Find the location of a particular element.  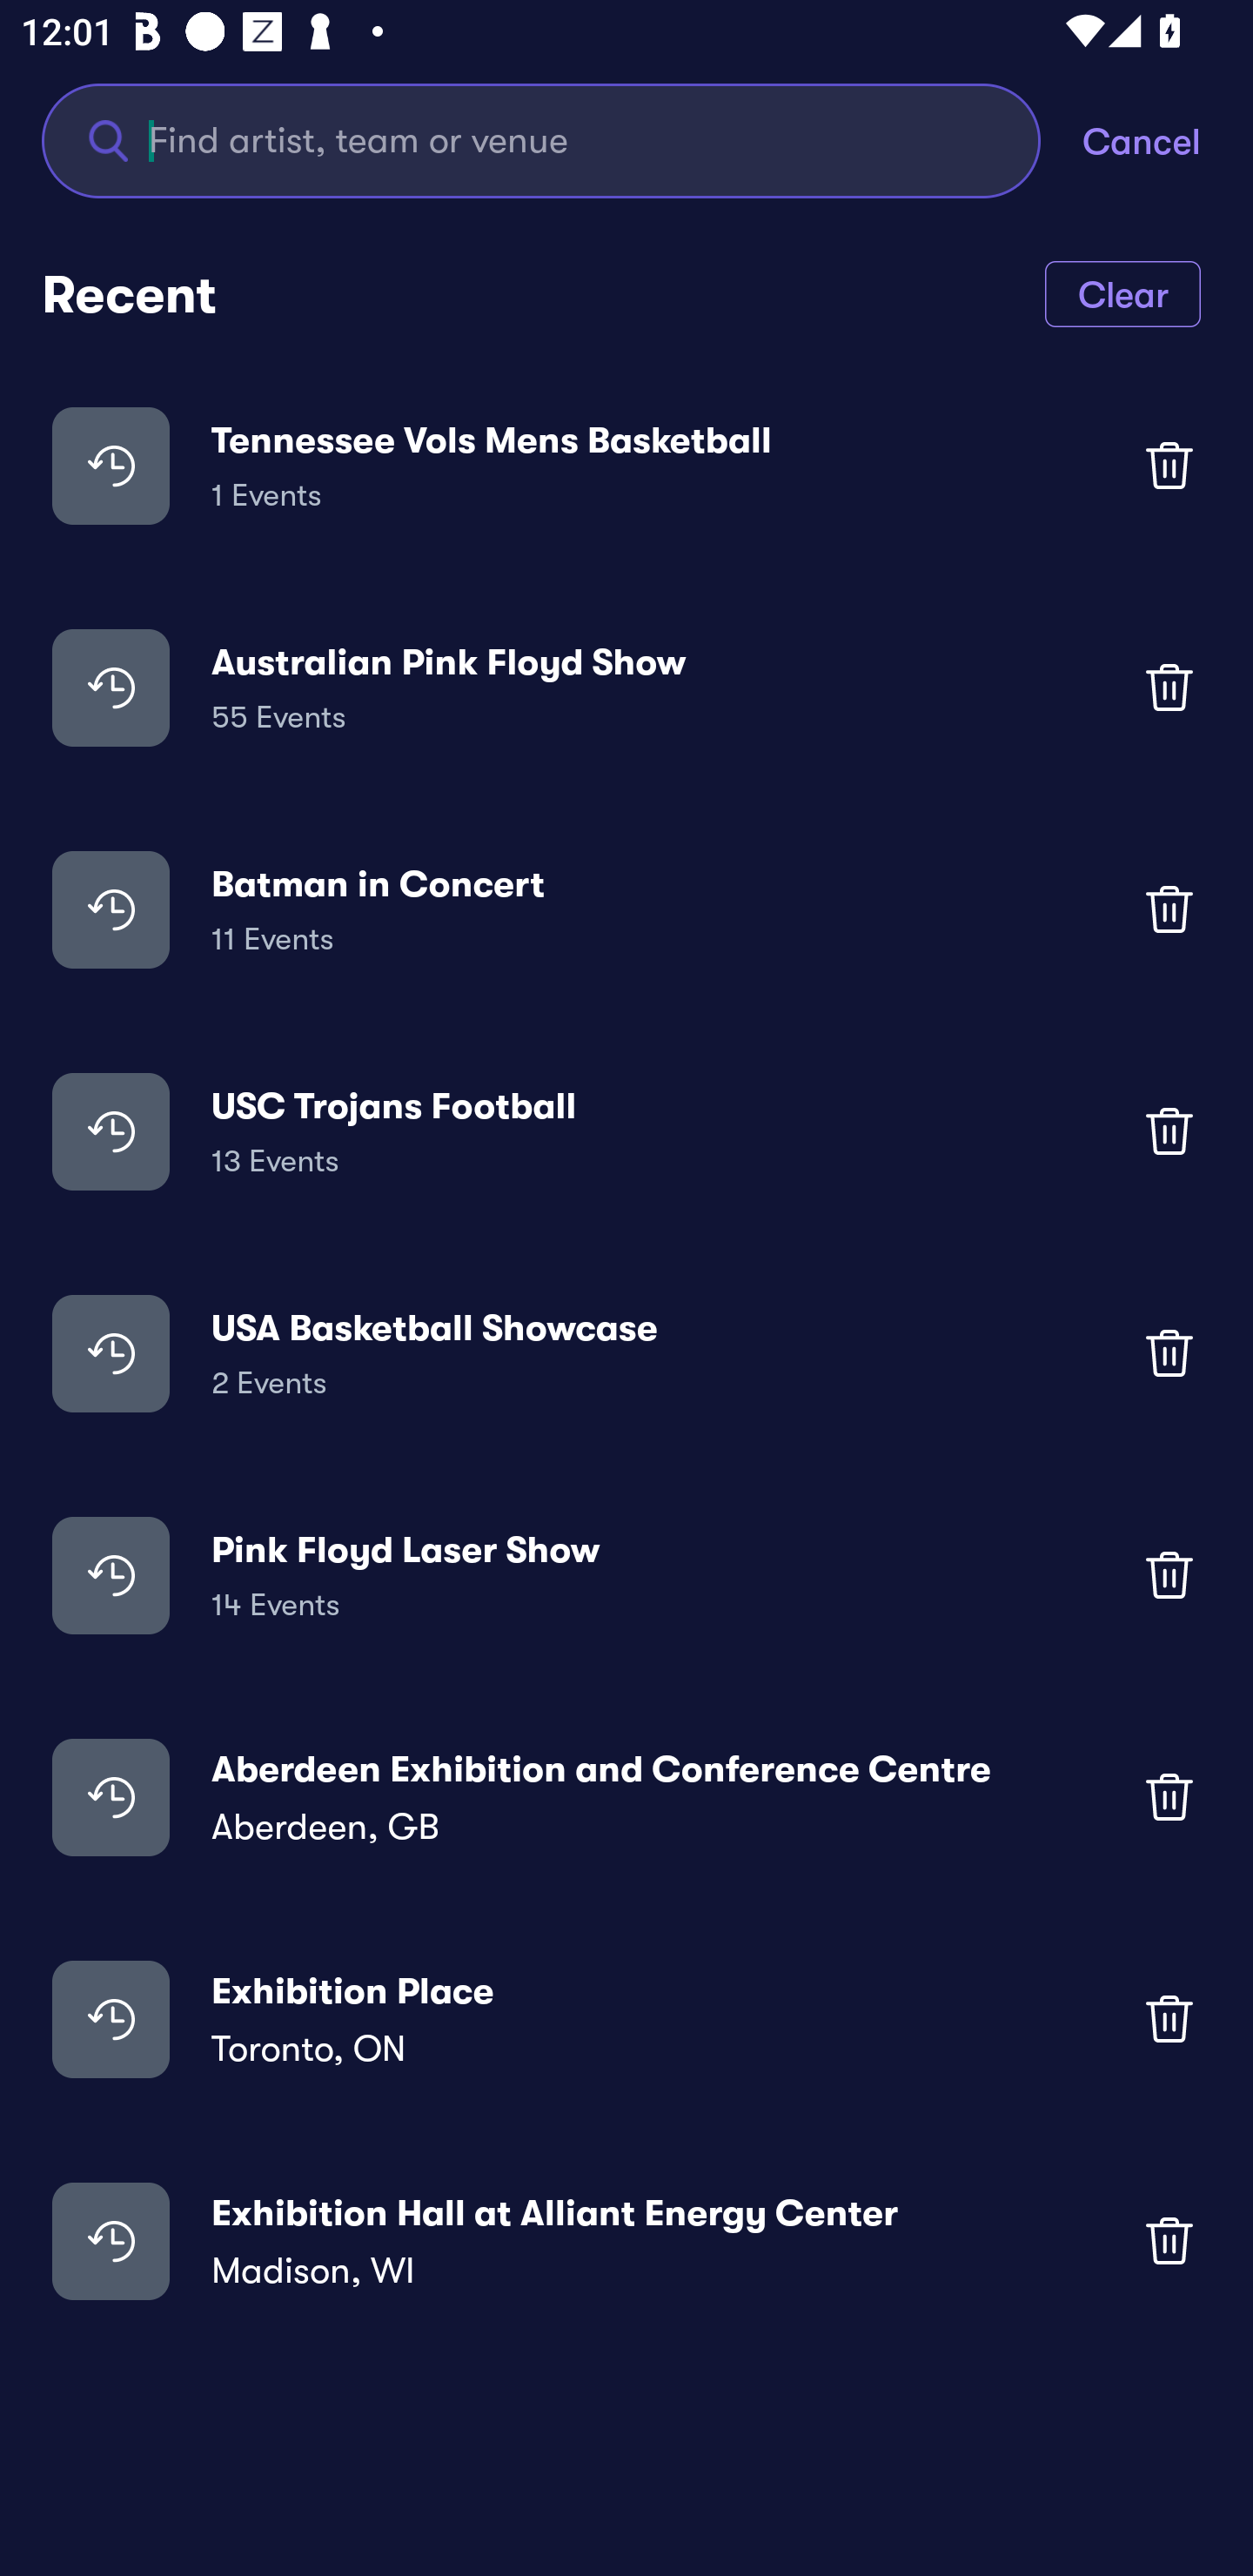

Australian Pink Floyd Show 55 Events is located at coordinates (626, 686).